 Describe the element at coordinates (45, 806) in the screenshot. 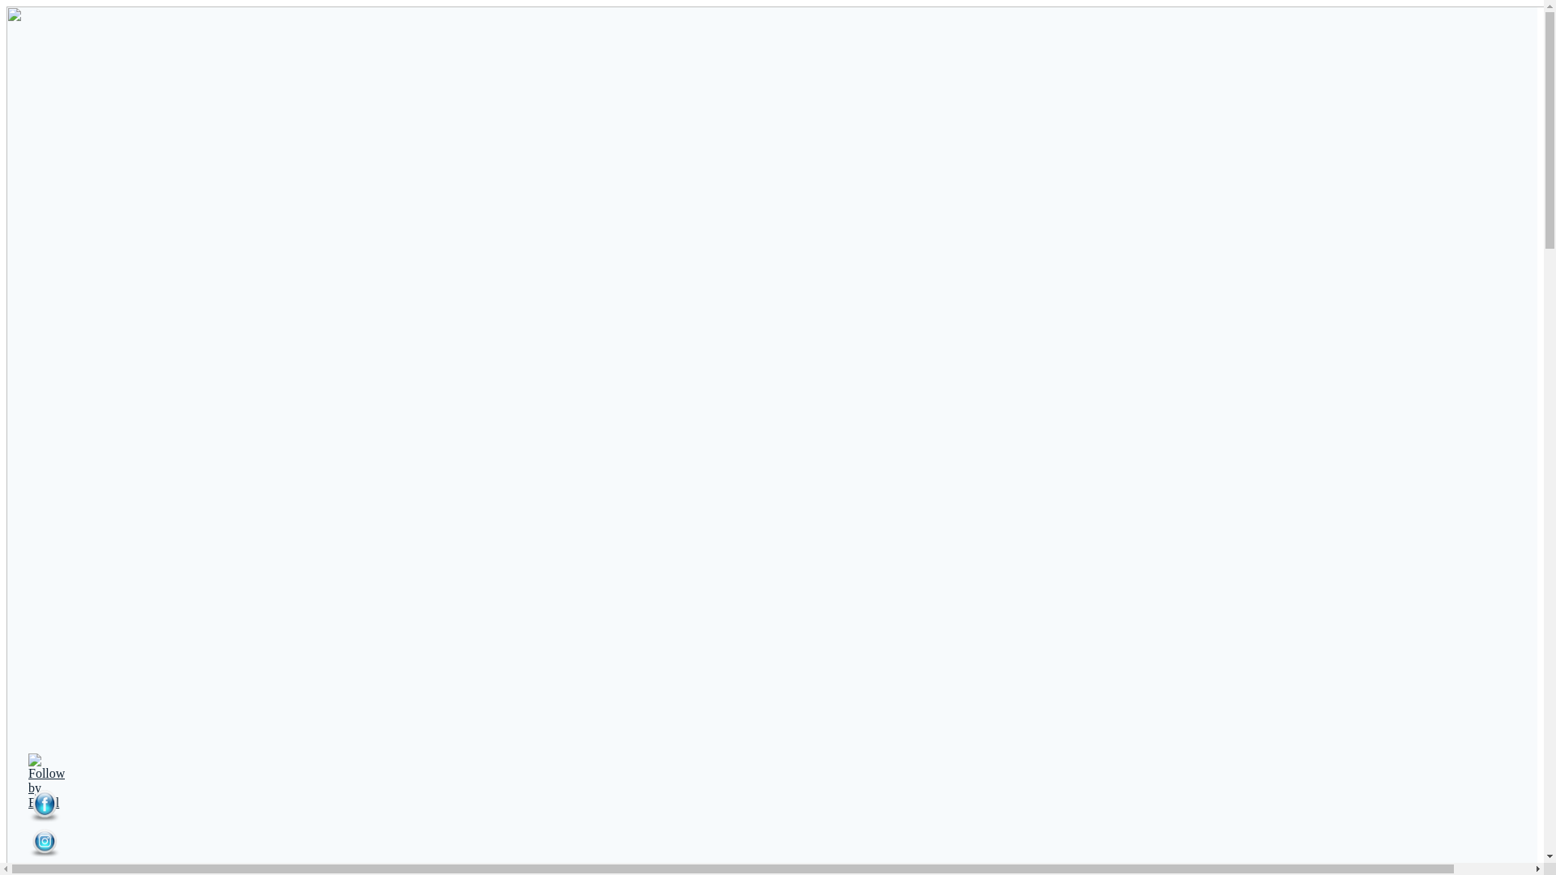

I see `Facebook` at that location.